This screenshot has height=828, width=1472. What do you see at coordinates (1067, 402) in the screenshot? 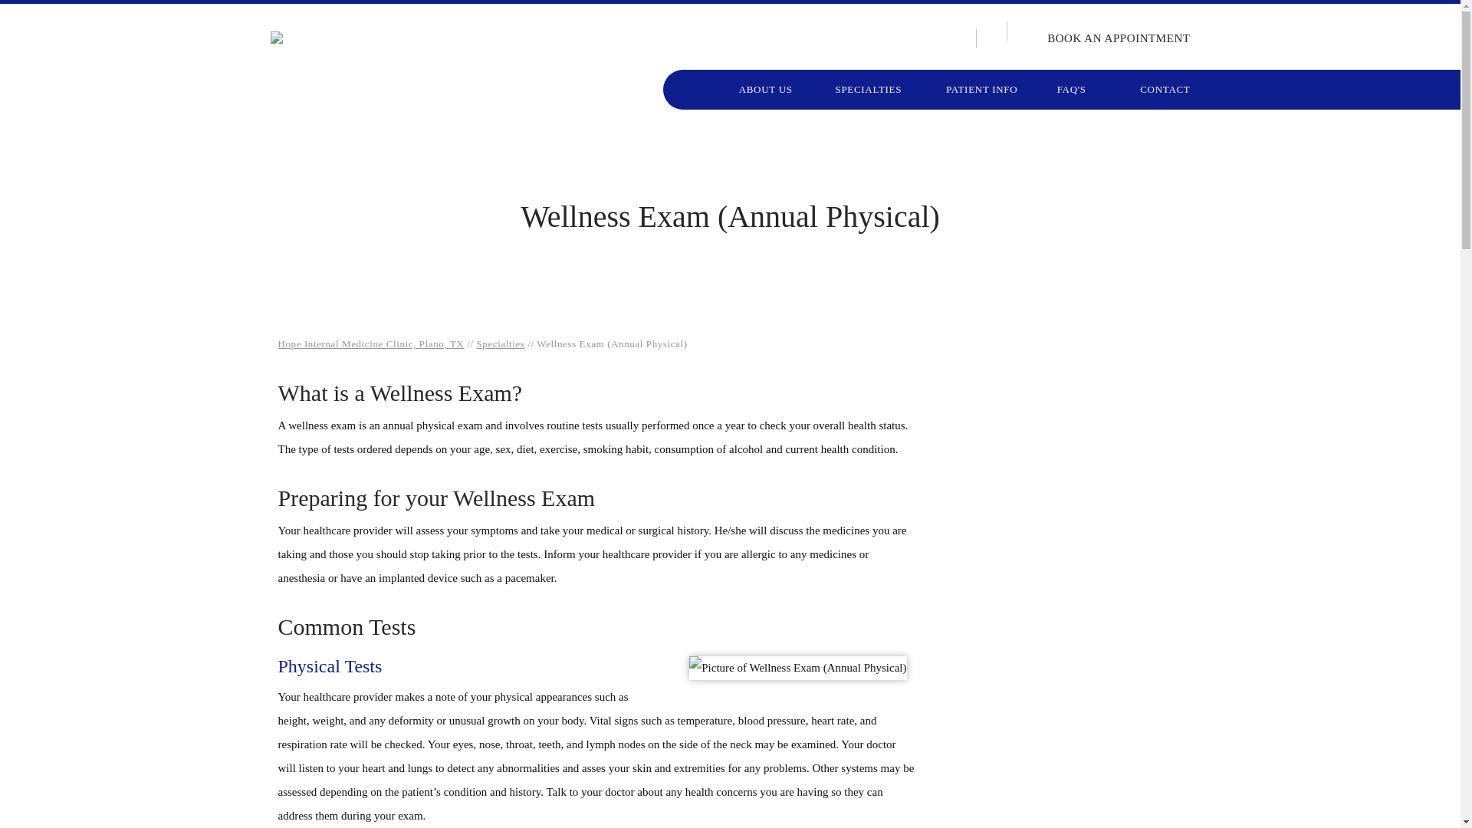
I see `Meet Our Team` at bounding box center [1067, 402].